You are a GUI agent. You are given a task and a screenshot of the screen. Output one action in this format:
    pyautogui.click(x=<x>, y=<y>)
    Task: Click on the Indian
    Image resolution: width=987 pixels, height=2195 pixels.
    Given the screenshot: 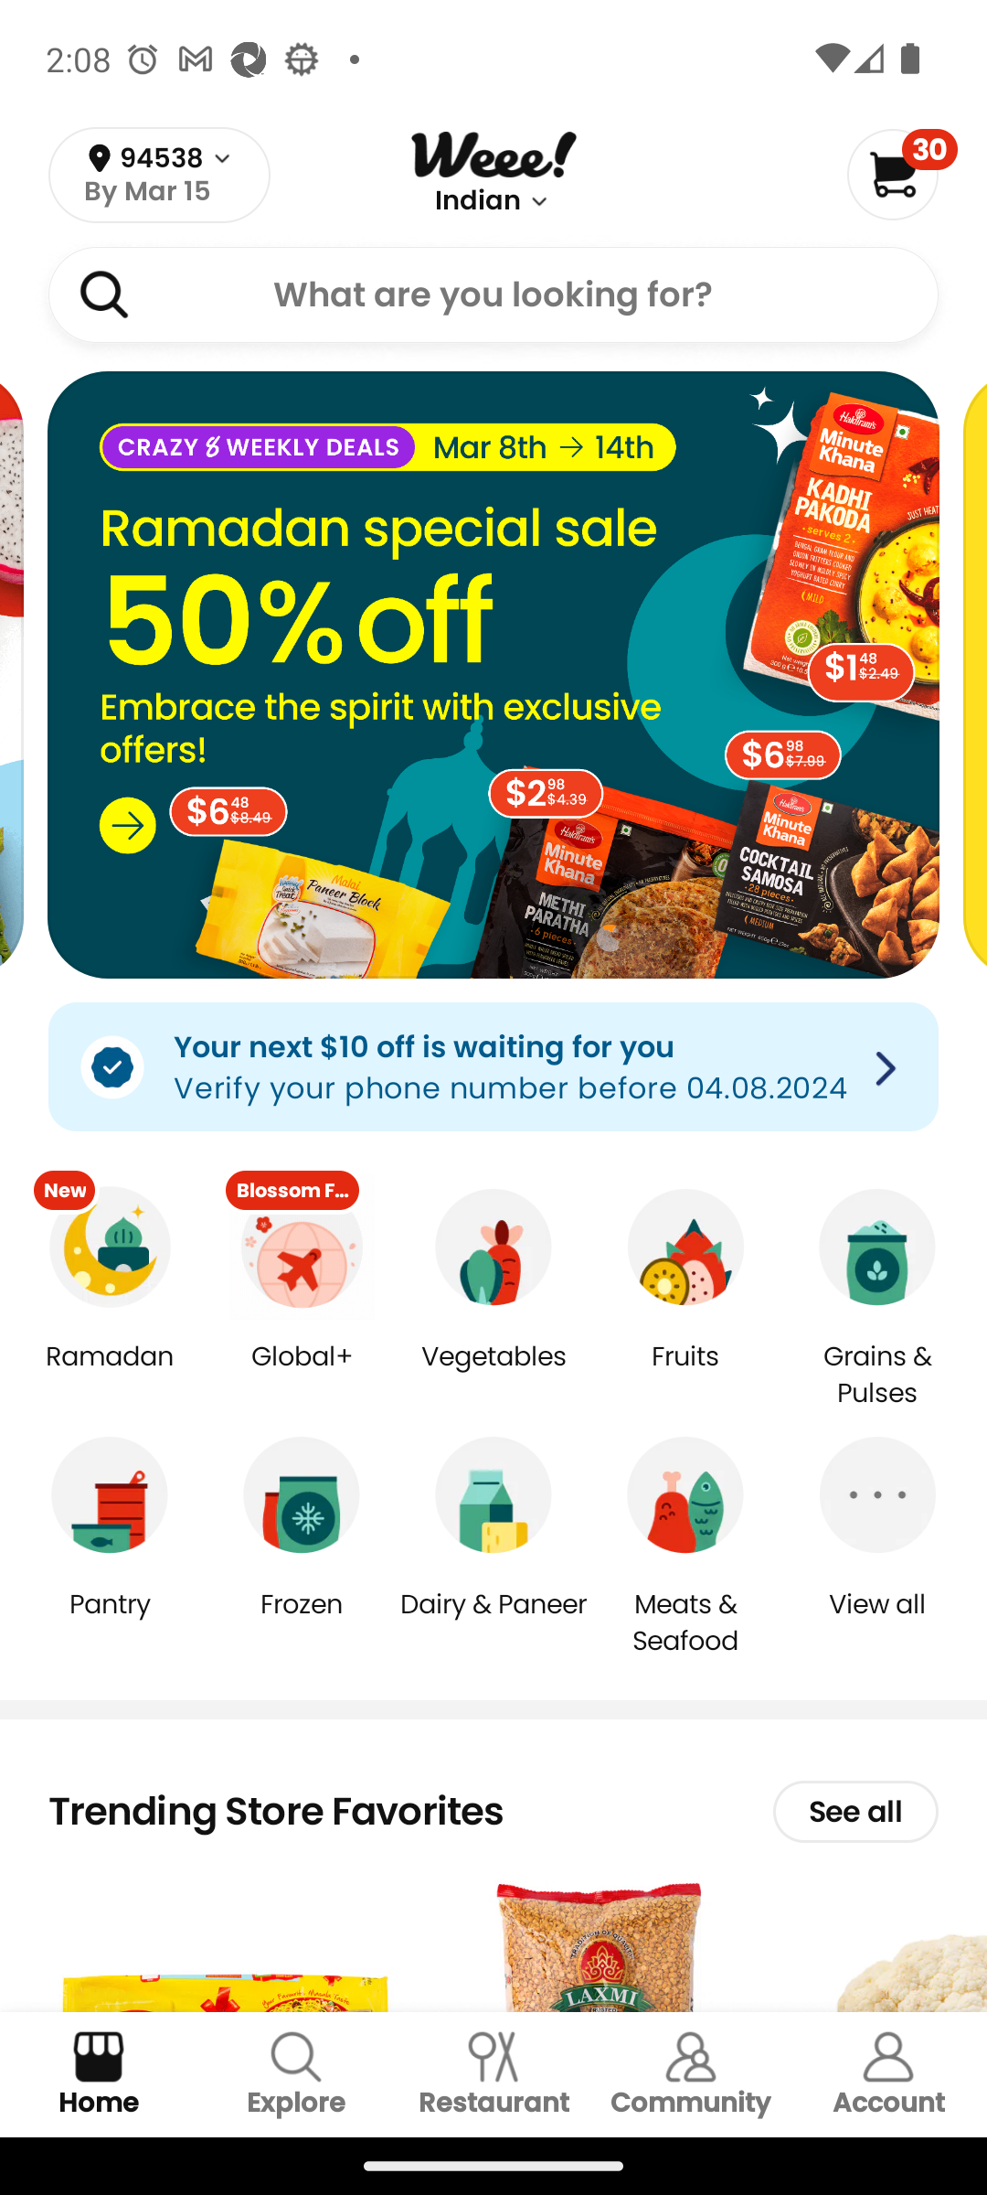 What is the action you would take?
    pyautogui.click(x=478, y=201)
    